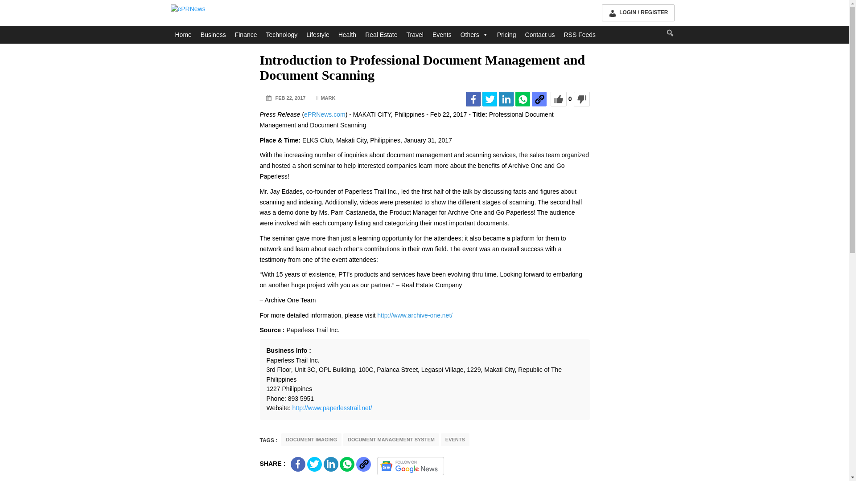  I want to click on Share on Facebook, so click(298, 464).